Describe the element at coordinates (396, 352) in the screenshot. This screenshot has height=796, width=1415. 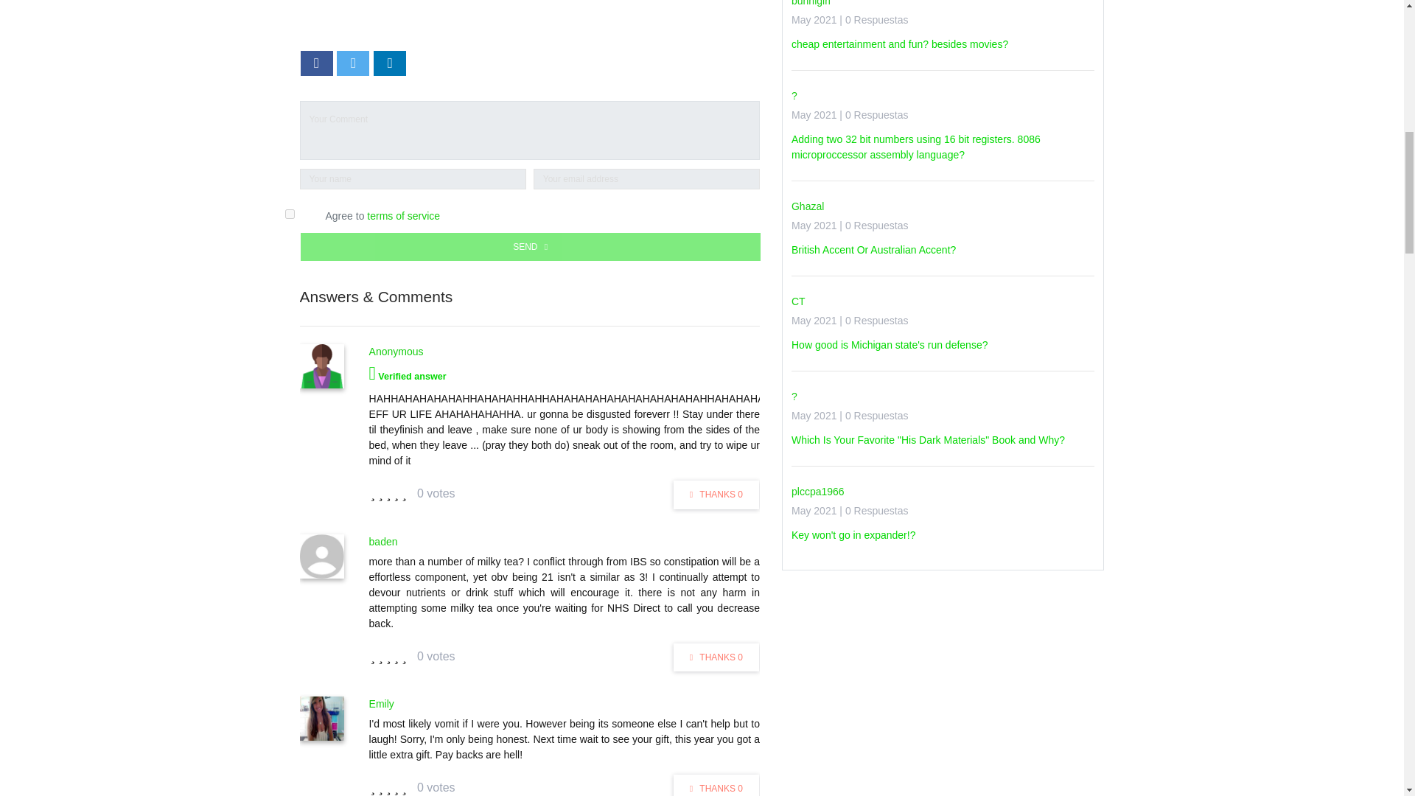
I see `Anonymous` at that location.